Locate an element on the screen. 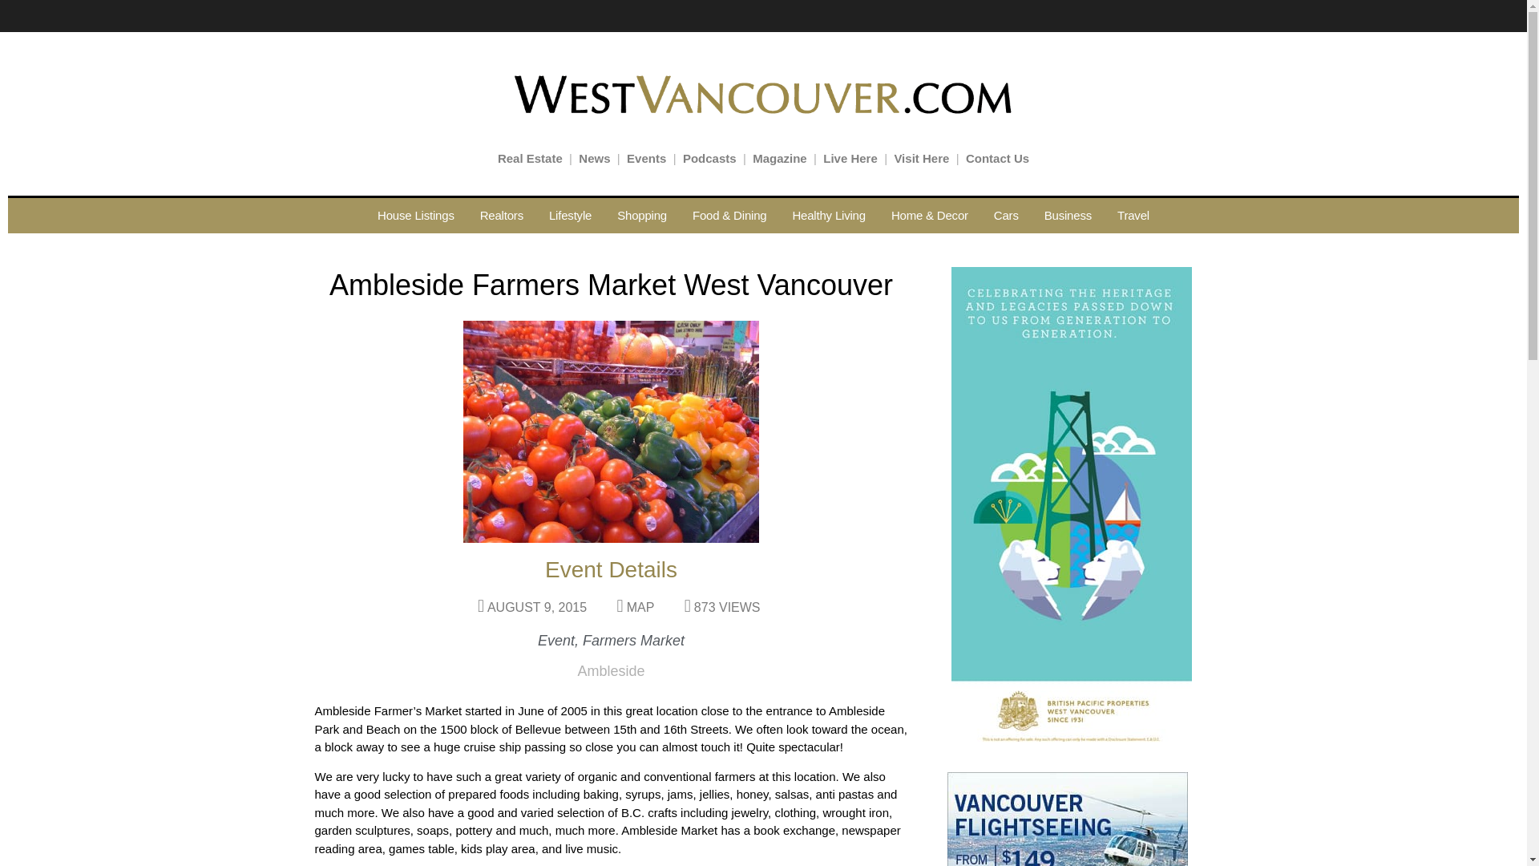  Healthy Living is located at coordinates (827, 215).